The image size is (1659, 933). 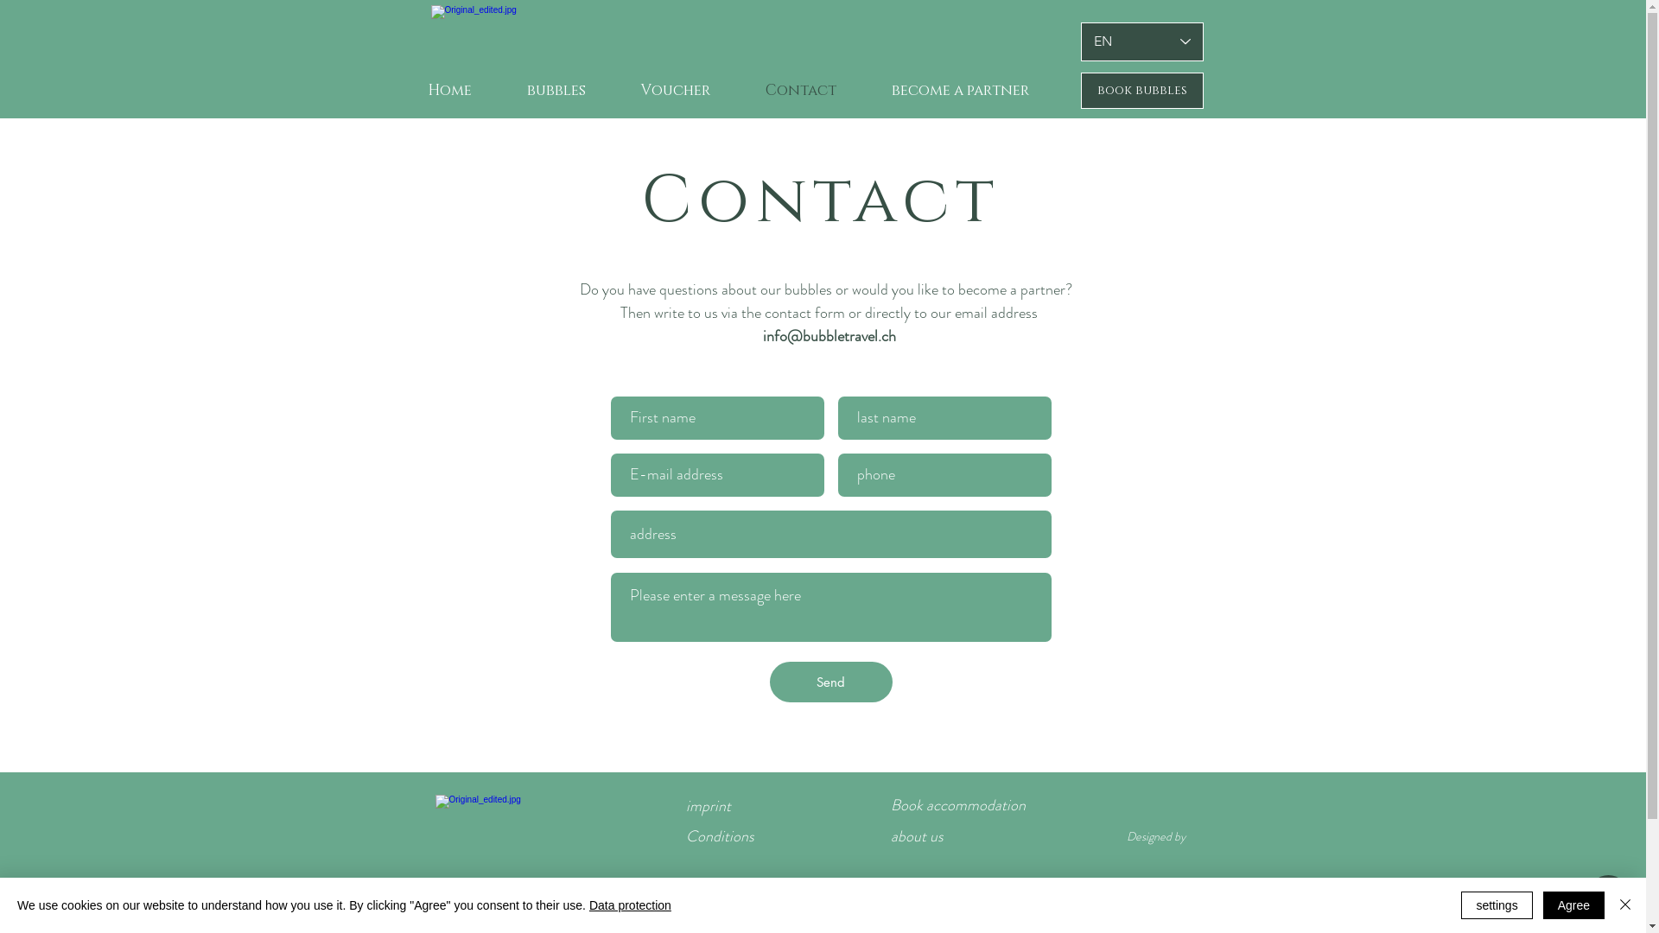 I want to click on book bubbles, so click(x=1141, y=91).